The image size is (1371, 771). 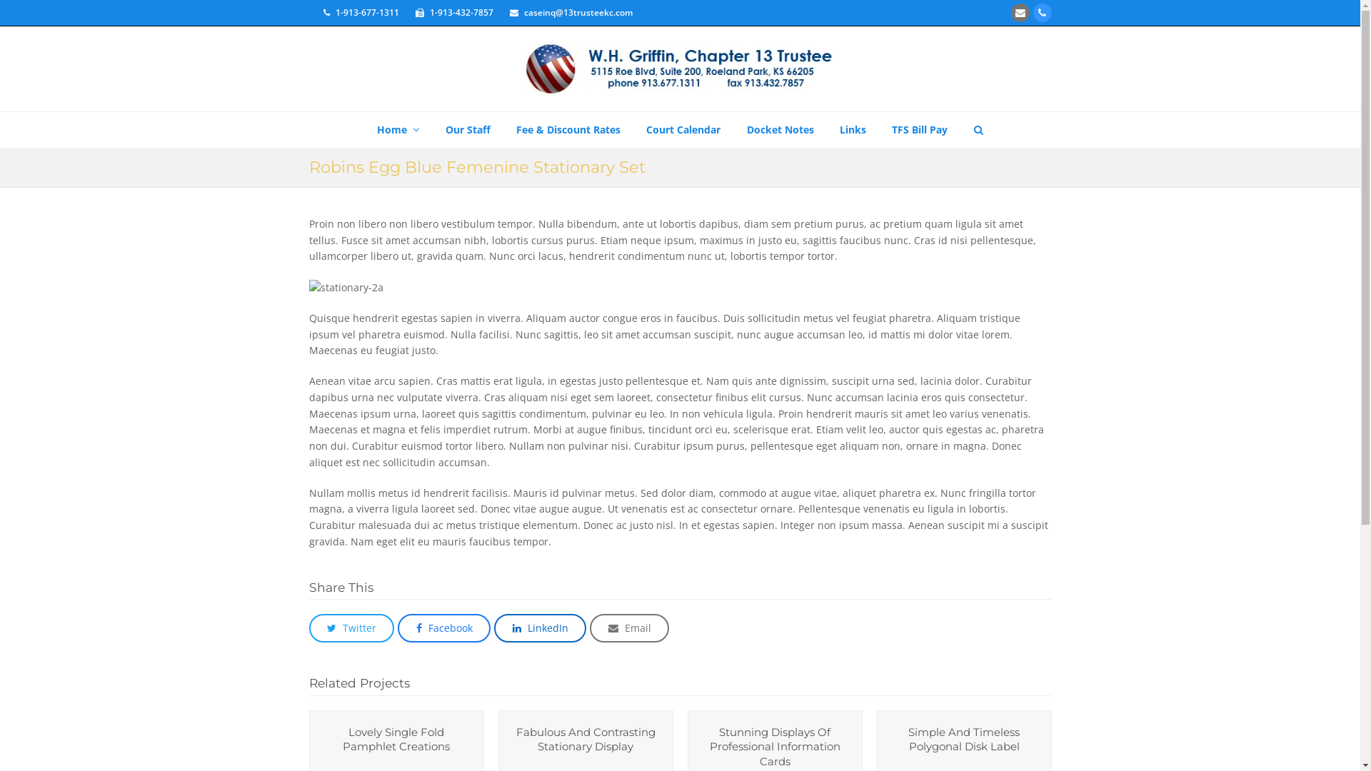 What do you see at coordinates (683, 130) in the screenshot?
I see `Court Calendar` at bounding box center [683, 130].